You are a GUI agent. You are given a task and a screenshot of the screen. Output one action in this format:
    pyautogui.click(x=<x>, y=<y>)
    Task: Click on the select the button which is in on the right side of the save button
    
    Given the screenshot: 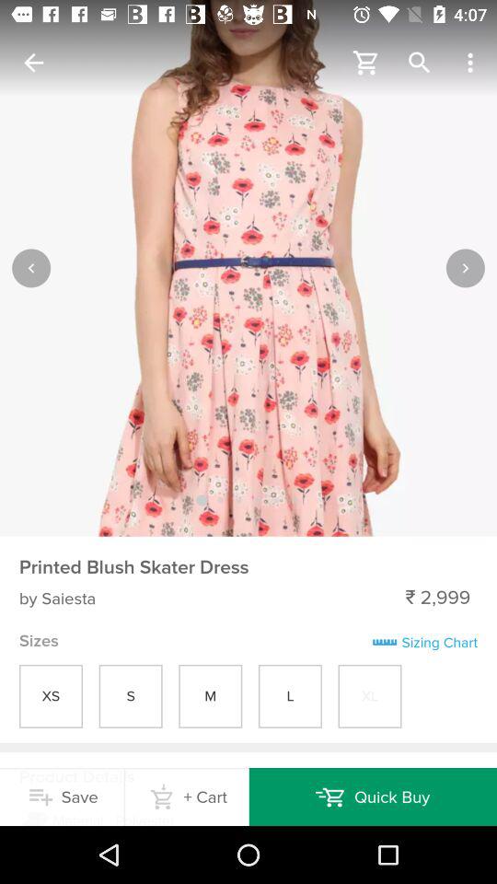 What is the action you would take?
    pyautogui.click(x=188, y=797)
    